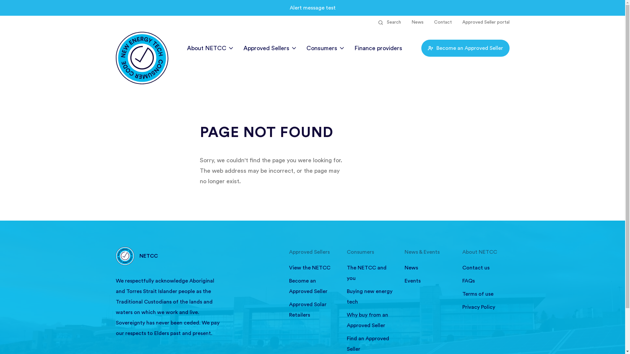 The width and height of the screenshot is (630, 354). Describe the element at coordinates (370, 252) in the screenshot. I see `Consumers` at that location.